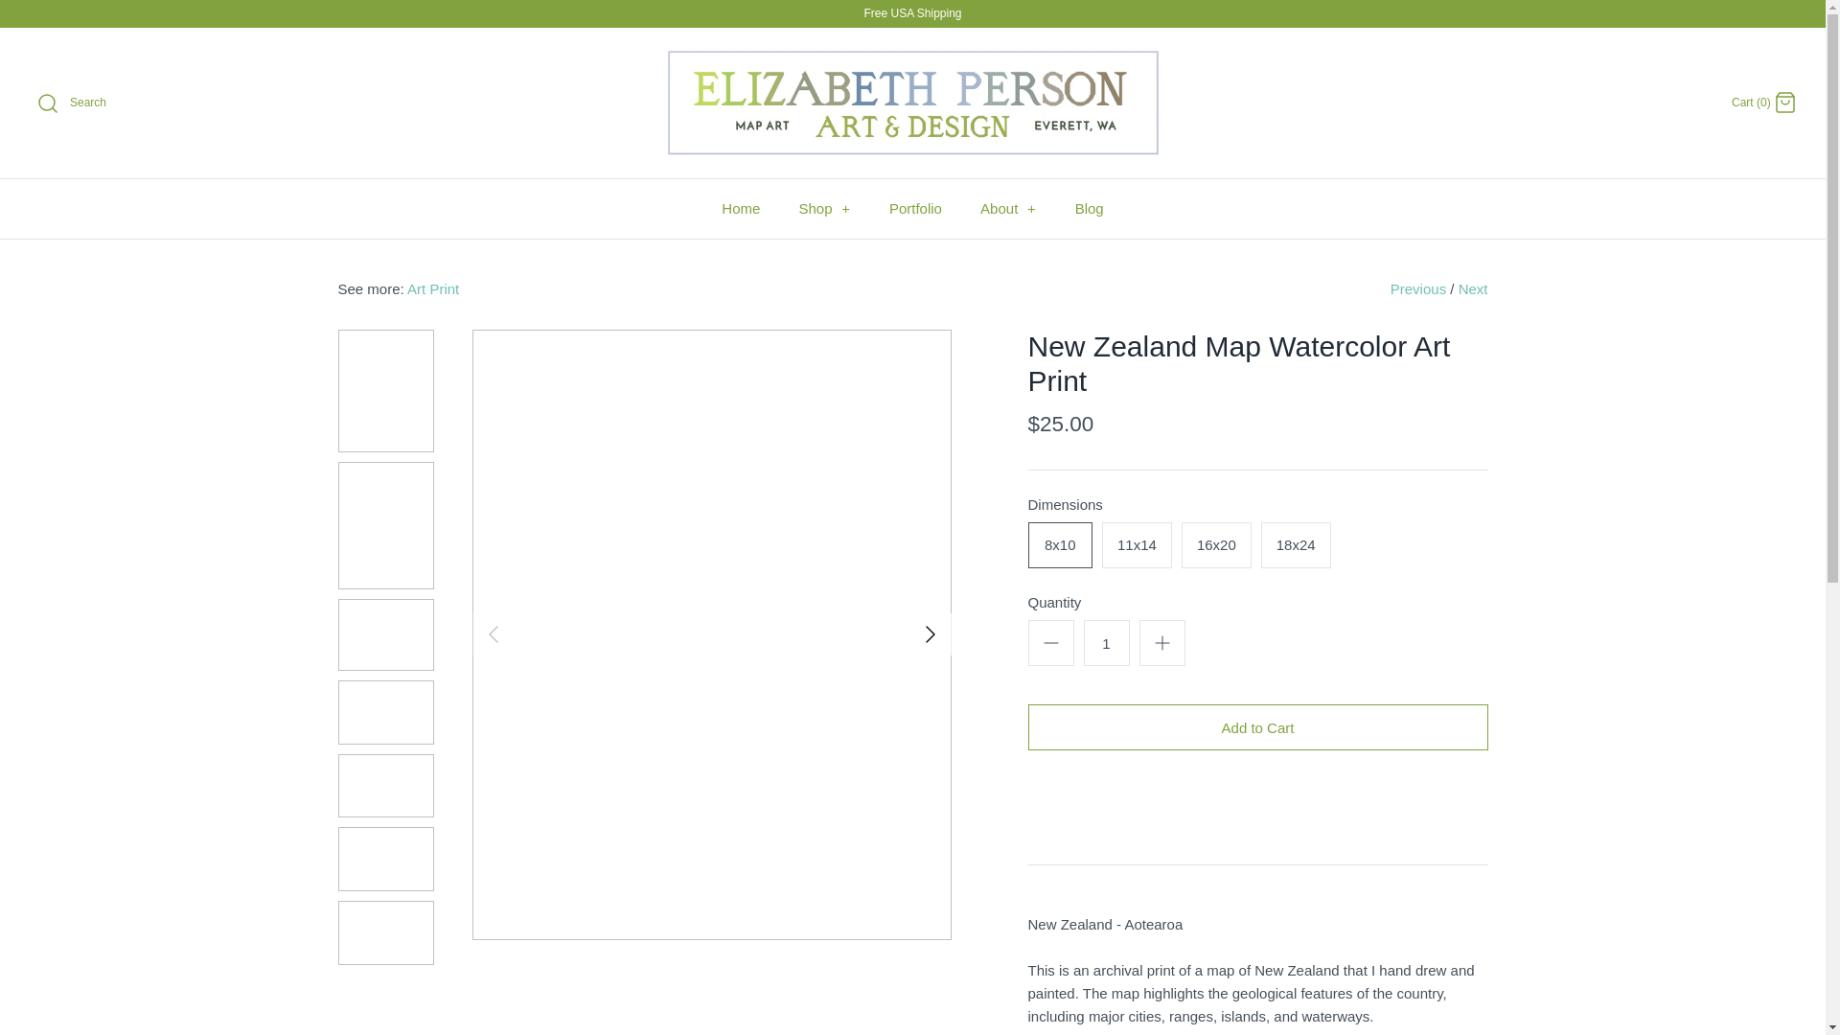  I want to click on Plus, so click(1161, 642).